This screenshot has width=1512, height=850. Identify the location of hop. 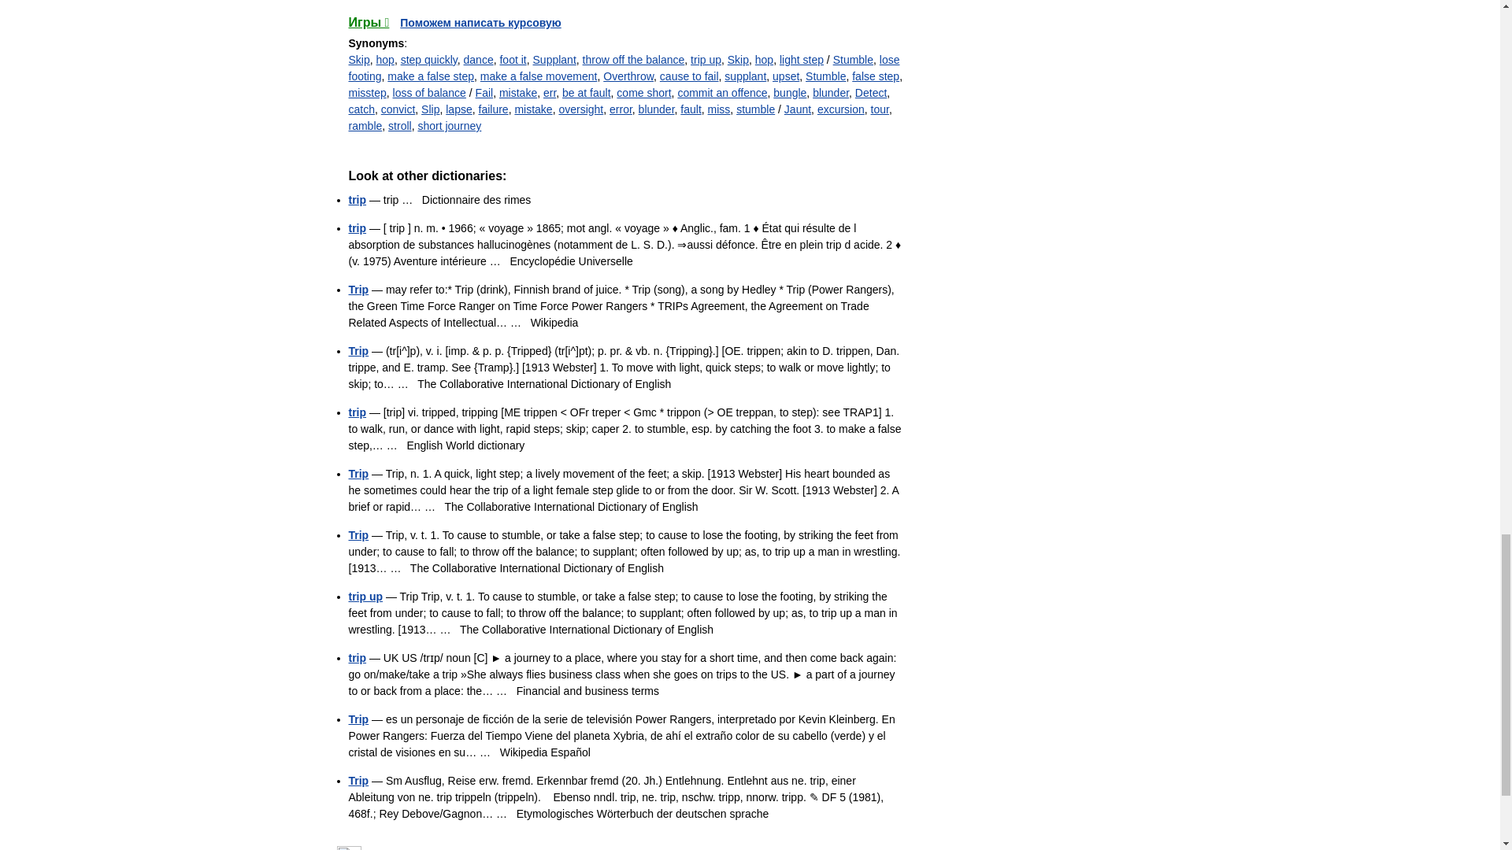
(386, 60).